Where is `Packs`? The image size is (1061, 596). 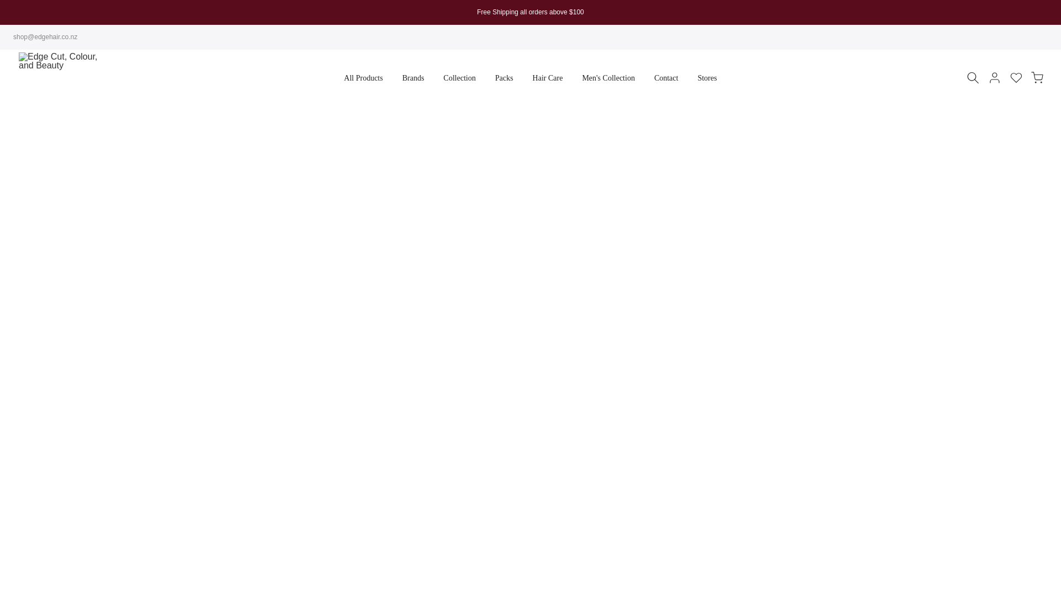
Packs is located at coordinates (504, 78).